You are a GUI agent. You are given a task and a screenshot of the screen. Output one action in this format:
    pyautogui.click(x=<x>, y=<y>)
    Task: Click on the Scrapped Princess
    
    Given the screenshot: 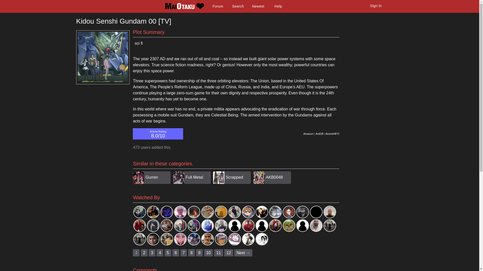 What is the action you would take?
    pyautogui.click(x=234, y=183)
    